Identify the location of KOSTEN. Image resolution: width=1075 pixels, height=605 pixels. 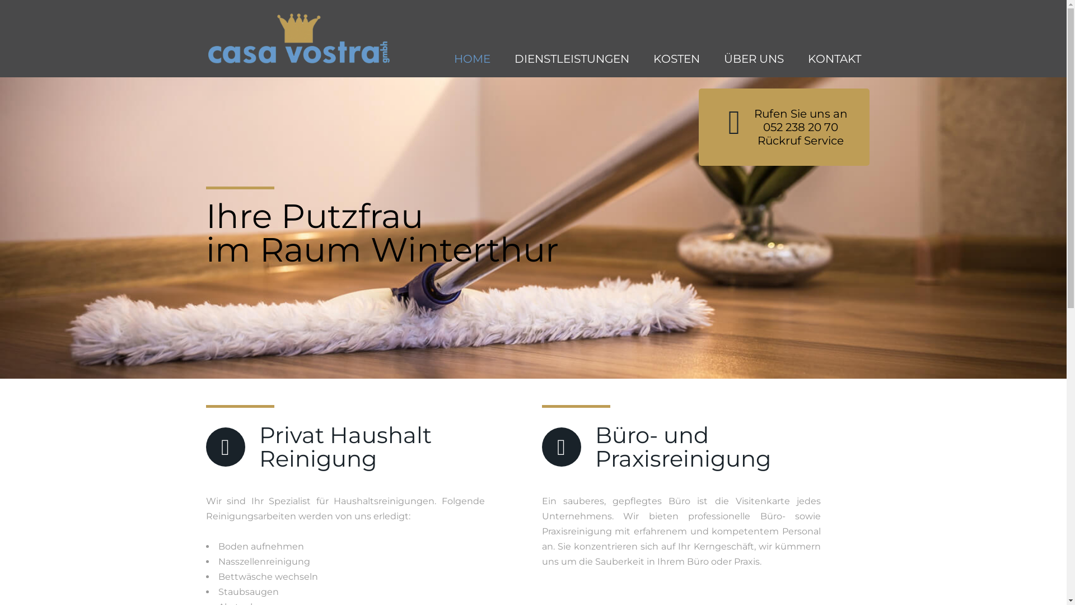
(676, 59).